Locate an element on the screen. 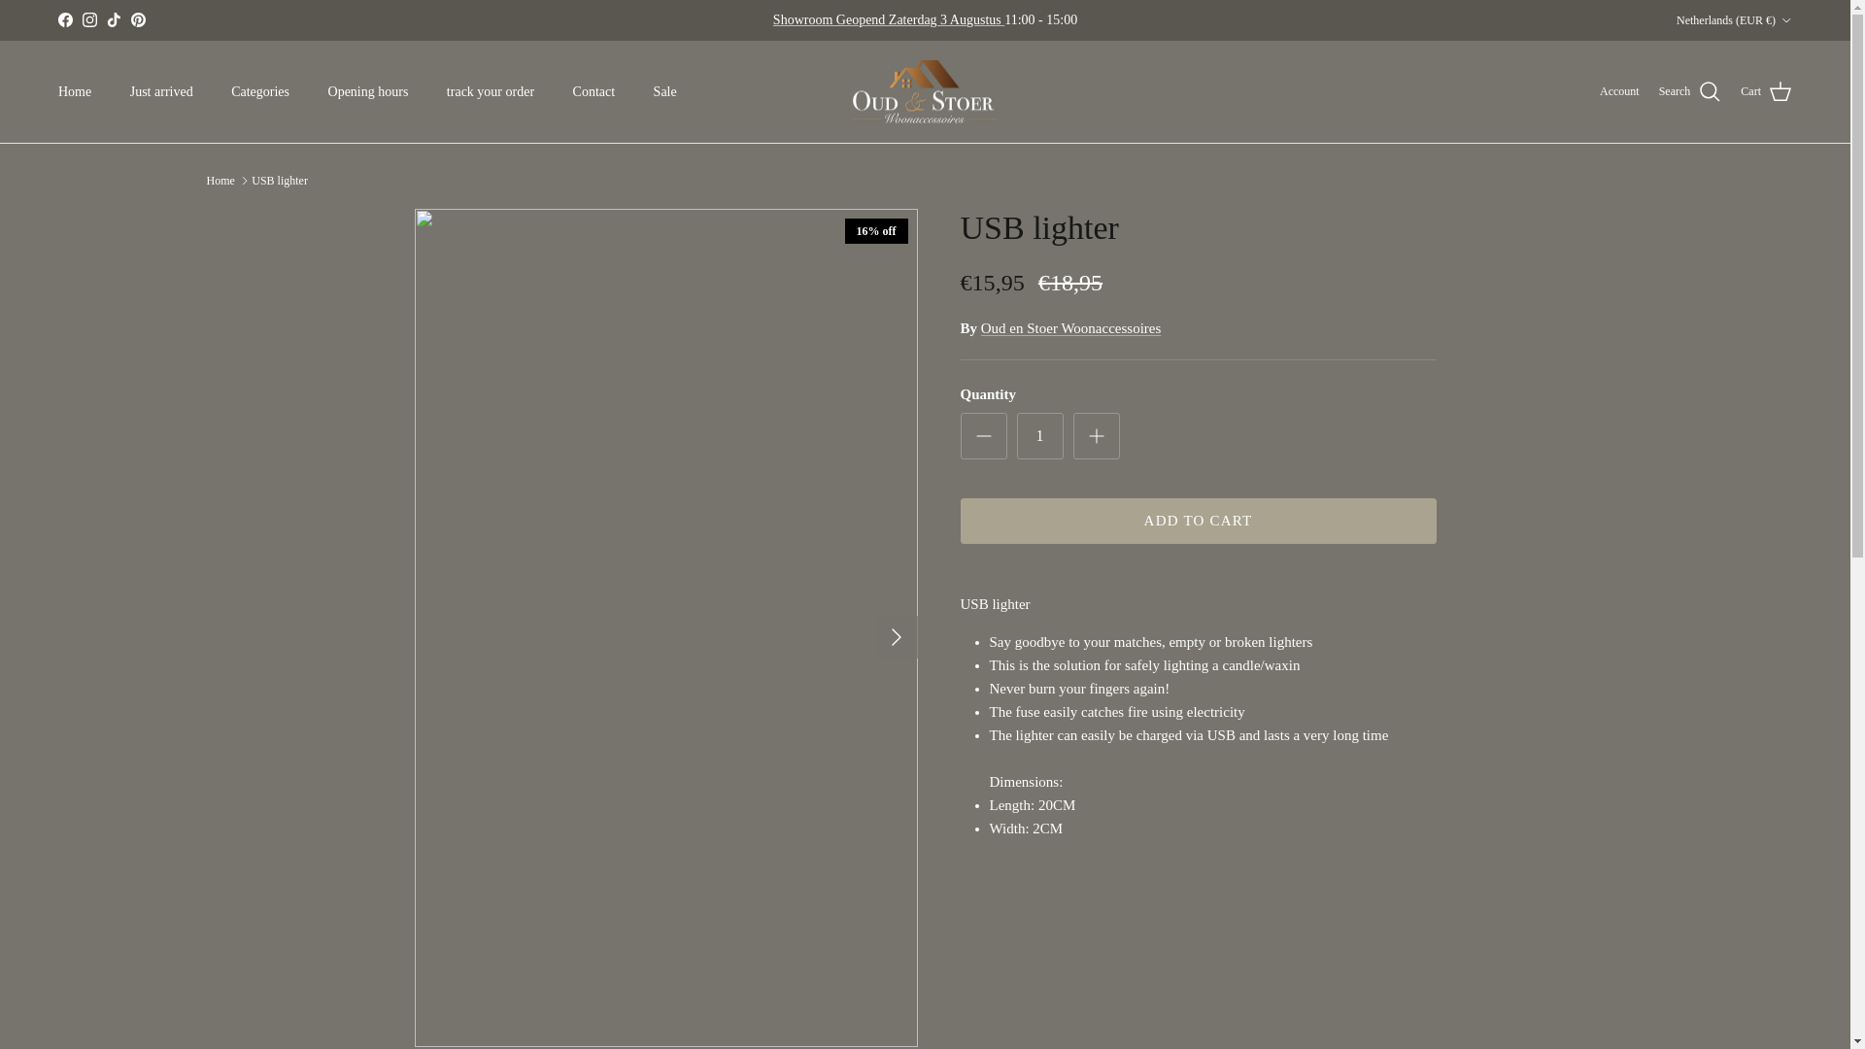 The width and height of the screenshot is (1865, 1049). Home is located at coordinates (74, 91).